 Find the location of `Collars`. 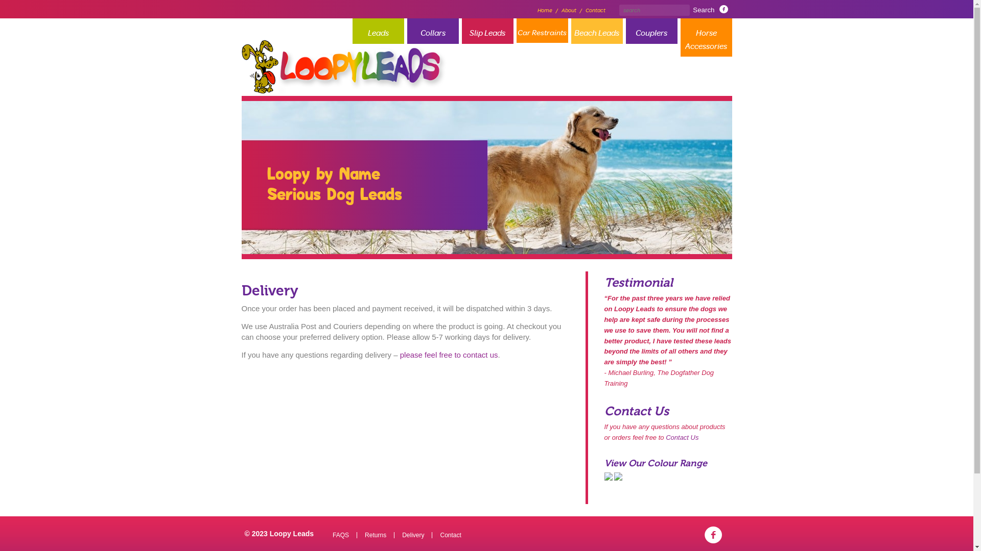

Collars is located at coordinates (432, 31).